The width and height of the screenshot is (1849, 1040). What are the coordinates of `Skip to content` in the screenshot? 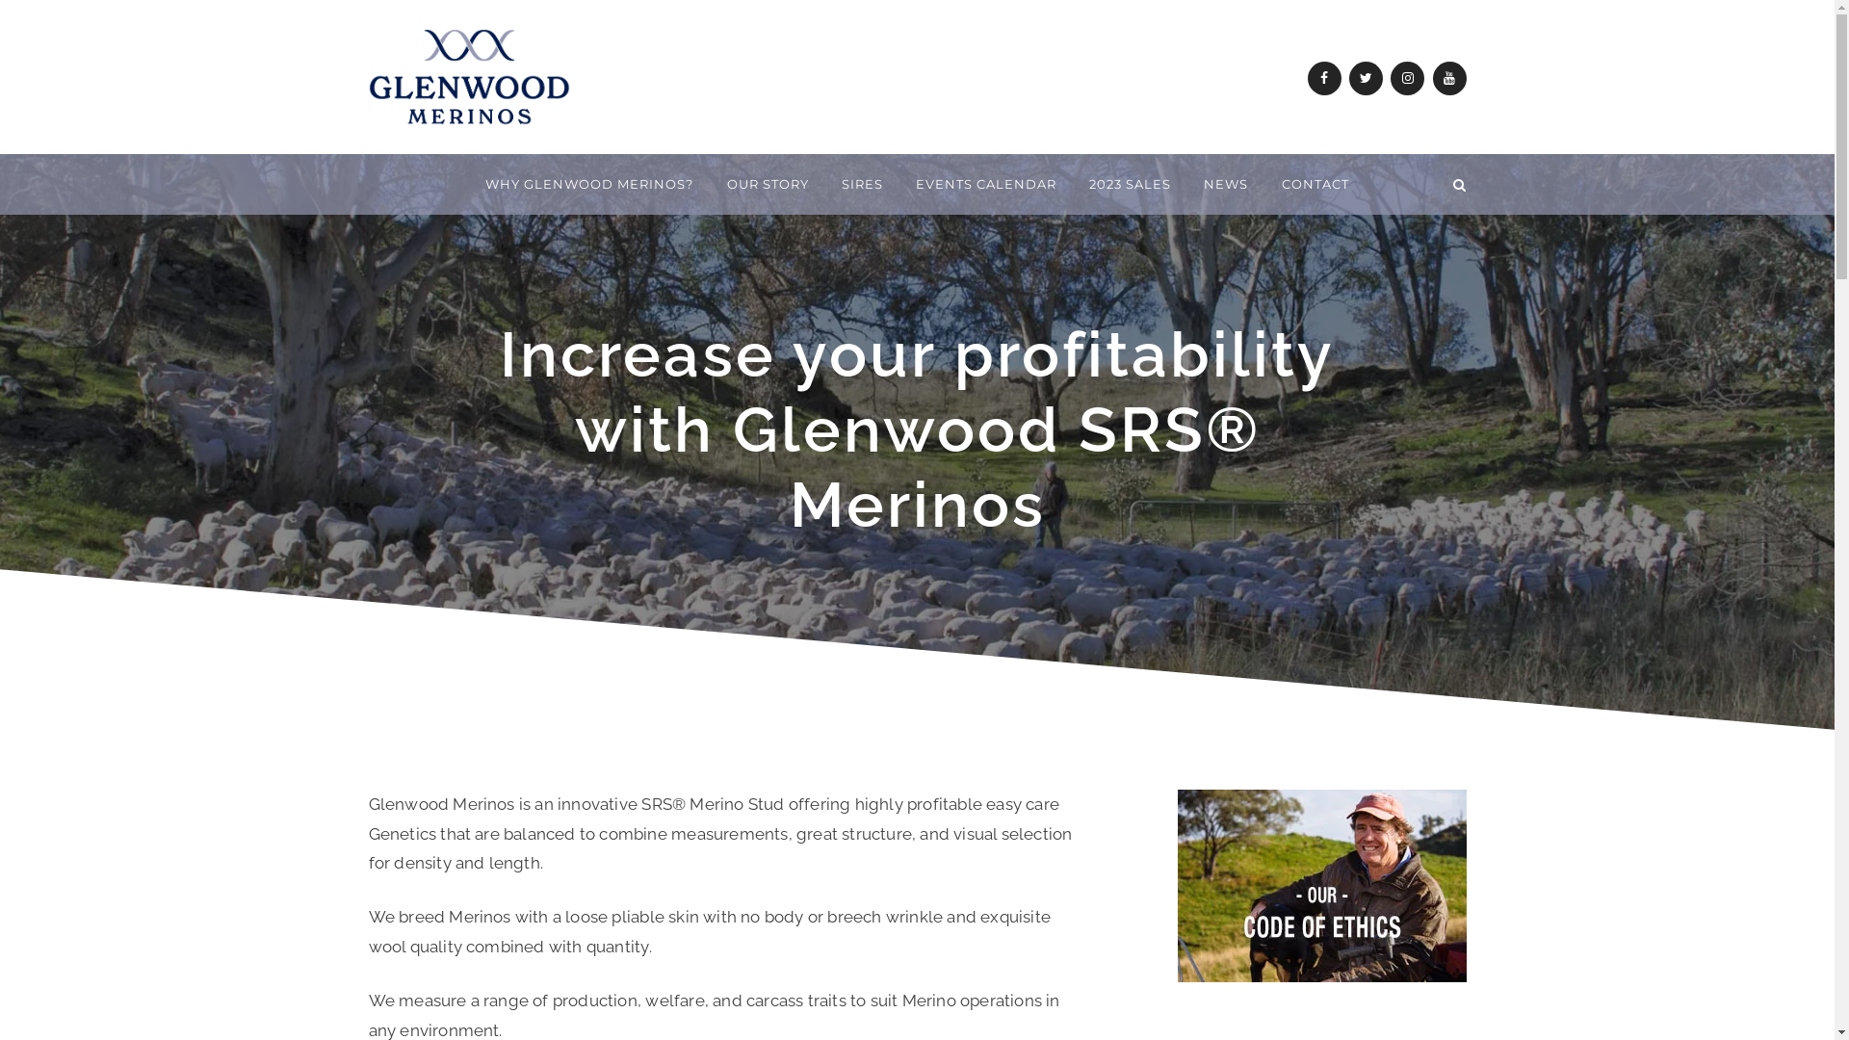 It's located at (368, 154).